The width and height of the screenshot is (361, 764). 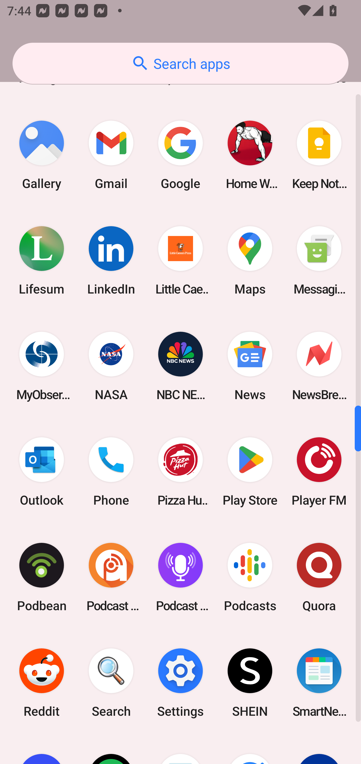 I want to click on Lifesum, so click(x=42, y=260).